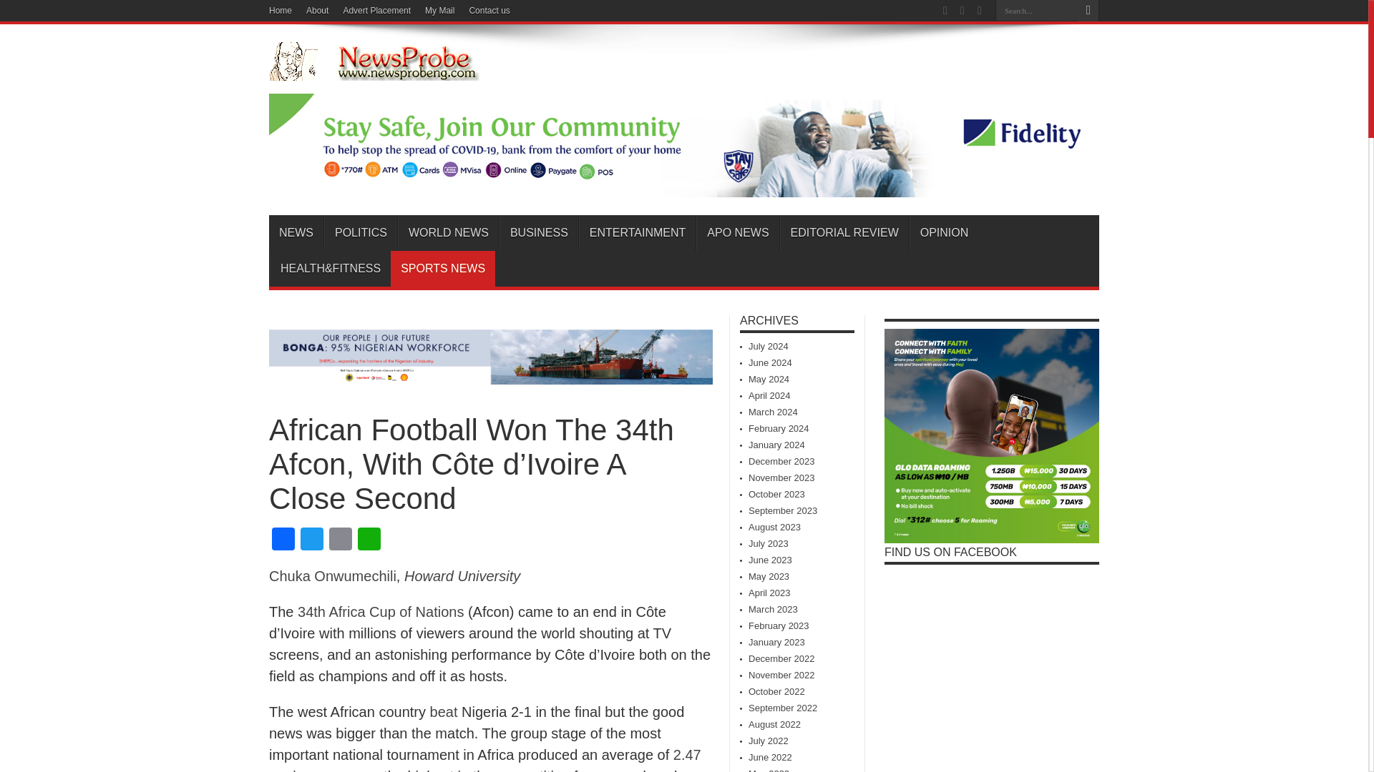  Describe the element at coordinates (944, 233) in the screenshot. I see `OPINION` at that location.